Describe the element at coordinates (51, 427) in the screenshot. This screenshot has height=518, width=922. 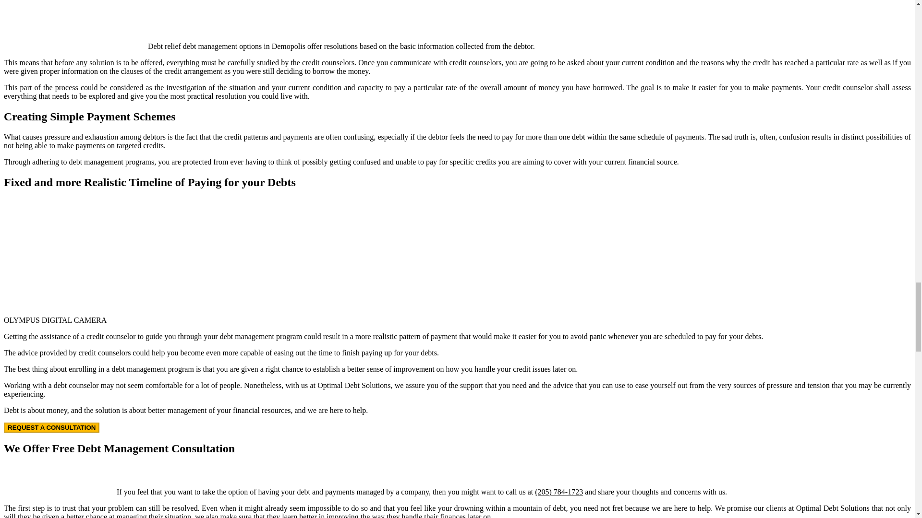
I see `REQUEST A CONSULTATION` at that location.